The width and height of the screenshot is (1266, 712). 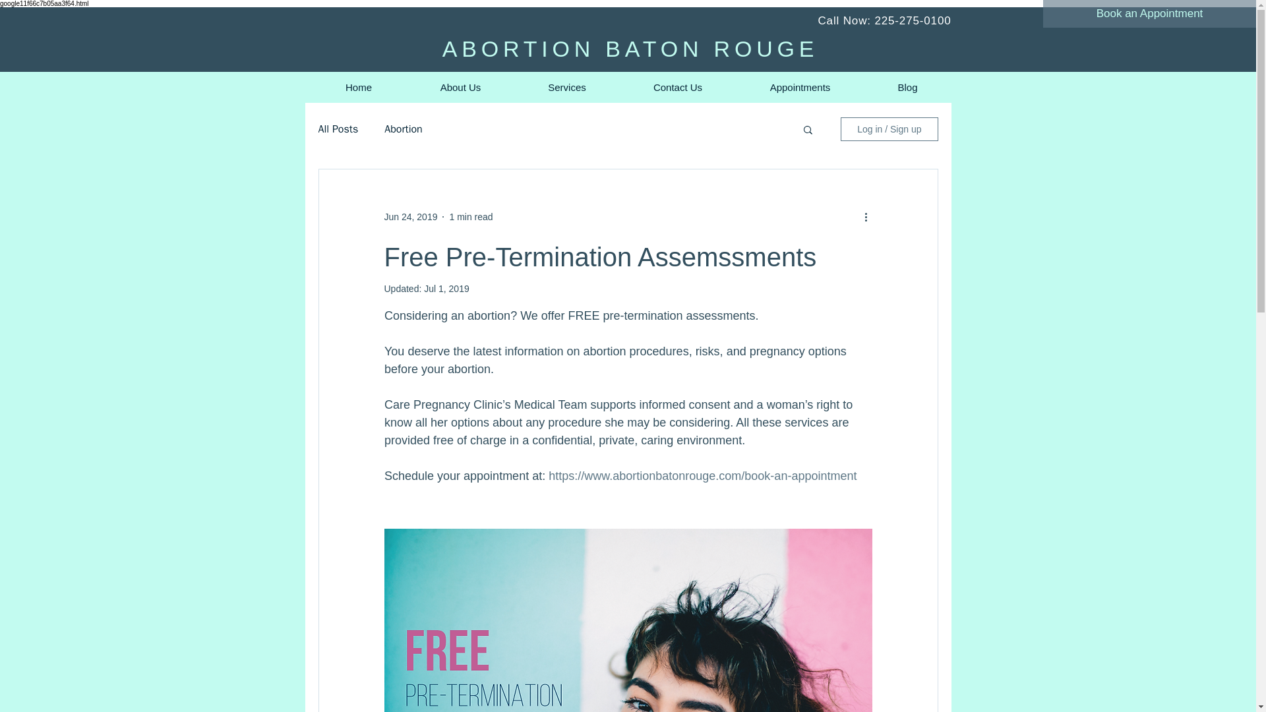 What do you see at coordinates (460, 87) in the screenshot?
I see `About Us` at bounding box center [460, 87].